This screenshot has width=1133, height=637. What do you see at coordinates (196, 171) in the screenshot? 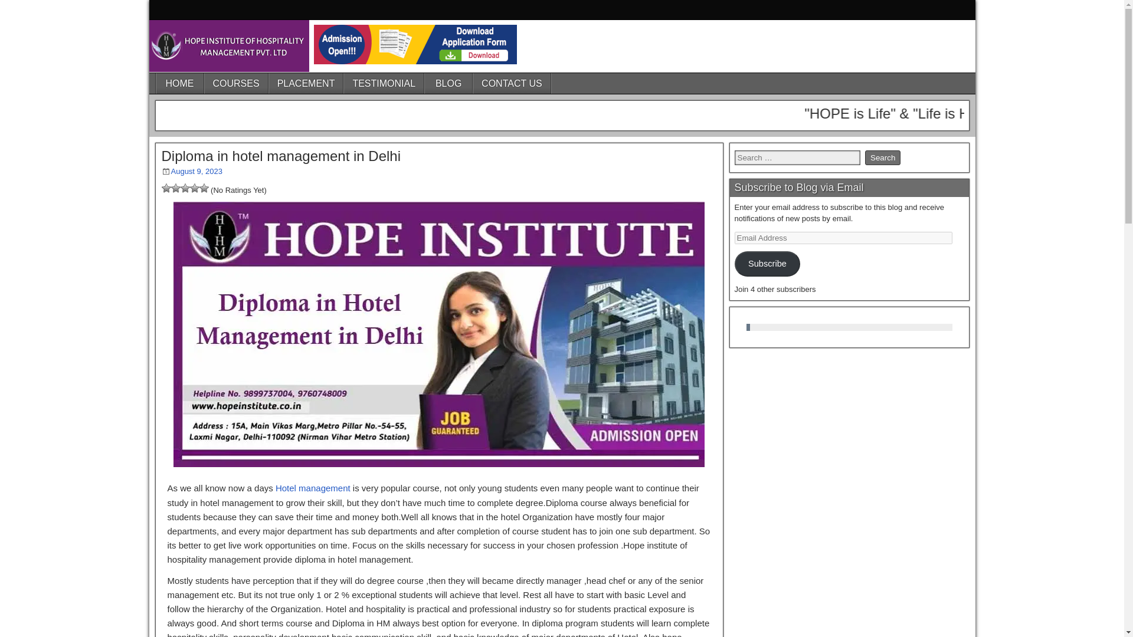
I see `August 9, 2023` at bounding box center [196, 171].